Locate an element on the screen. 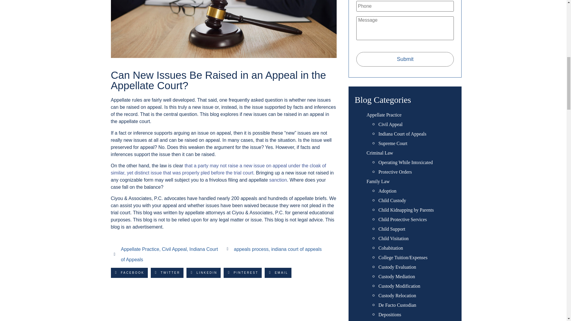 This screenshot has width=571, height=321. appeals process is located at coordinates (251, 249).